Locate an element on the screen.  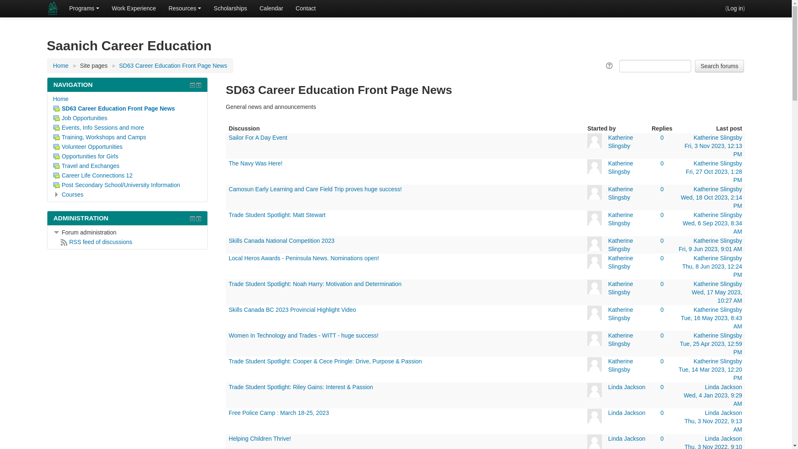
Katherine Slingsby is located at coordinates (718, 284).